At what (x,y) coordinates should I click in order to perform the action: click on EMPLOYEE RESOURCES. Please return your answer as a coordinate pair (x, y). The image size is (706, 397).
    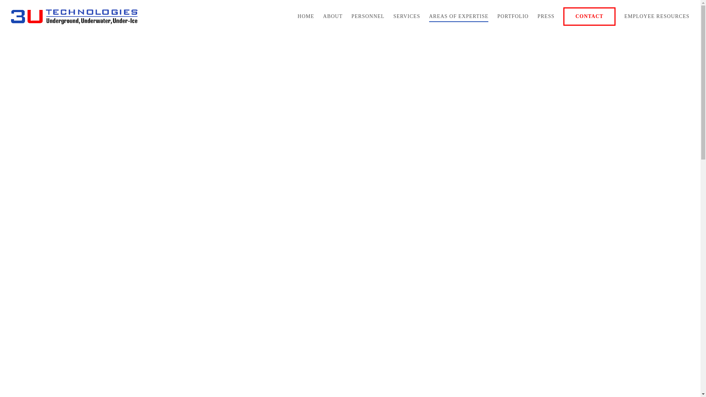
    Looking at the image, I should click on (657, 17).